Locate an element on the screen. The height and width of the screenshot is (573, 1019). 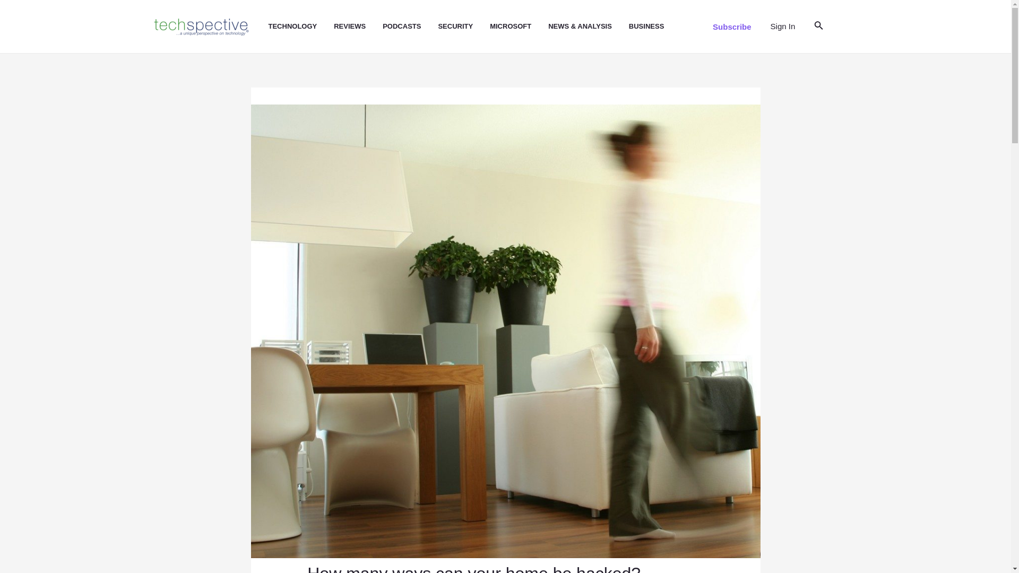
PODCASTS is located at coordinates (410, 27).